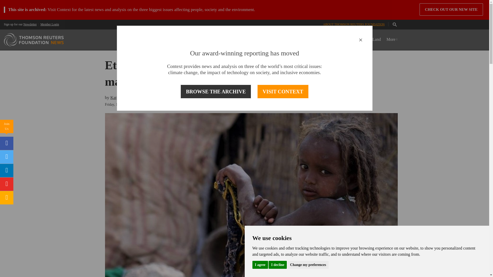  What do you see at coordinates (354, 24) in the screenshot?
I see `ABOUT THOMSON REUTERS FOUNDATION` at bounding box center [354, 24].